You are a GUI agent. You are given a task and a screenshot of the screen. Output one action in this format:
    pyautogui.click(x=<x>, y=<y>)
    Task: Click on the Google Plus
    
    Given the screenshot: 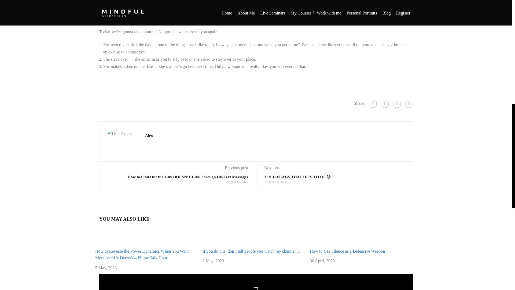 What is the action you would take?
    pyautogui.click(x=385, y=104)
    